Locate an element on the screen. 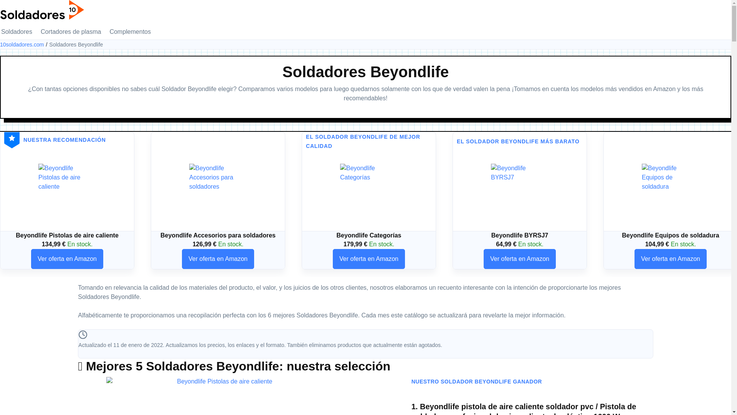 The height and width of the screenshot is (415, 737). Ver oferta en Amazon is located at coordinates (671, 259).